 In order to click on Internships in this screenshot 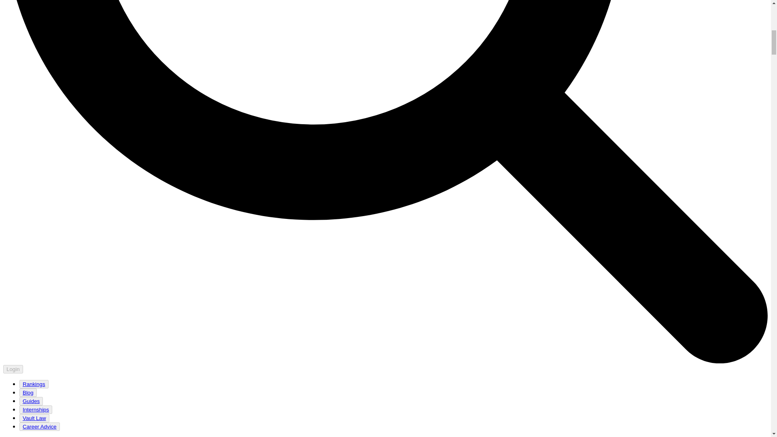, I will do `click(36, 409)`.